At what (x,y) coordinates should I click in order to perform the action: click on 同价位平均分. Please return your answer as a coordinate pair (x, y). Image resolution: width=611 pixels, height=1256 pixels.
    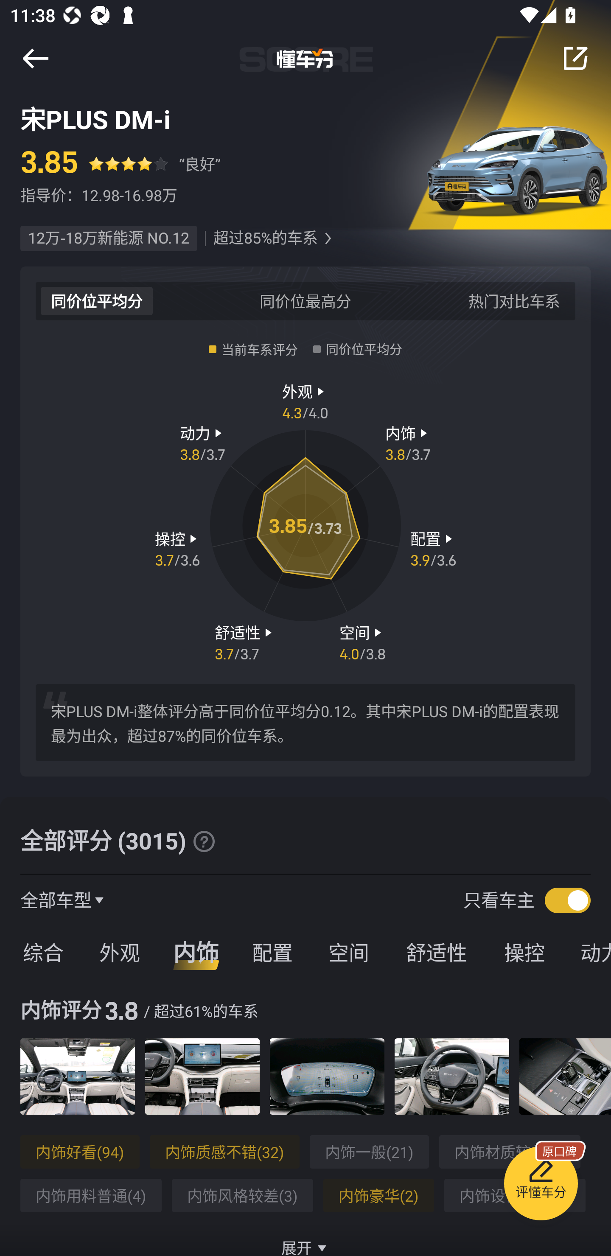
    Looking at the image, I should click on (97, 300).